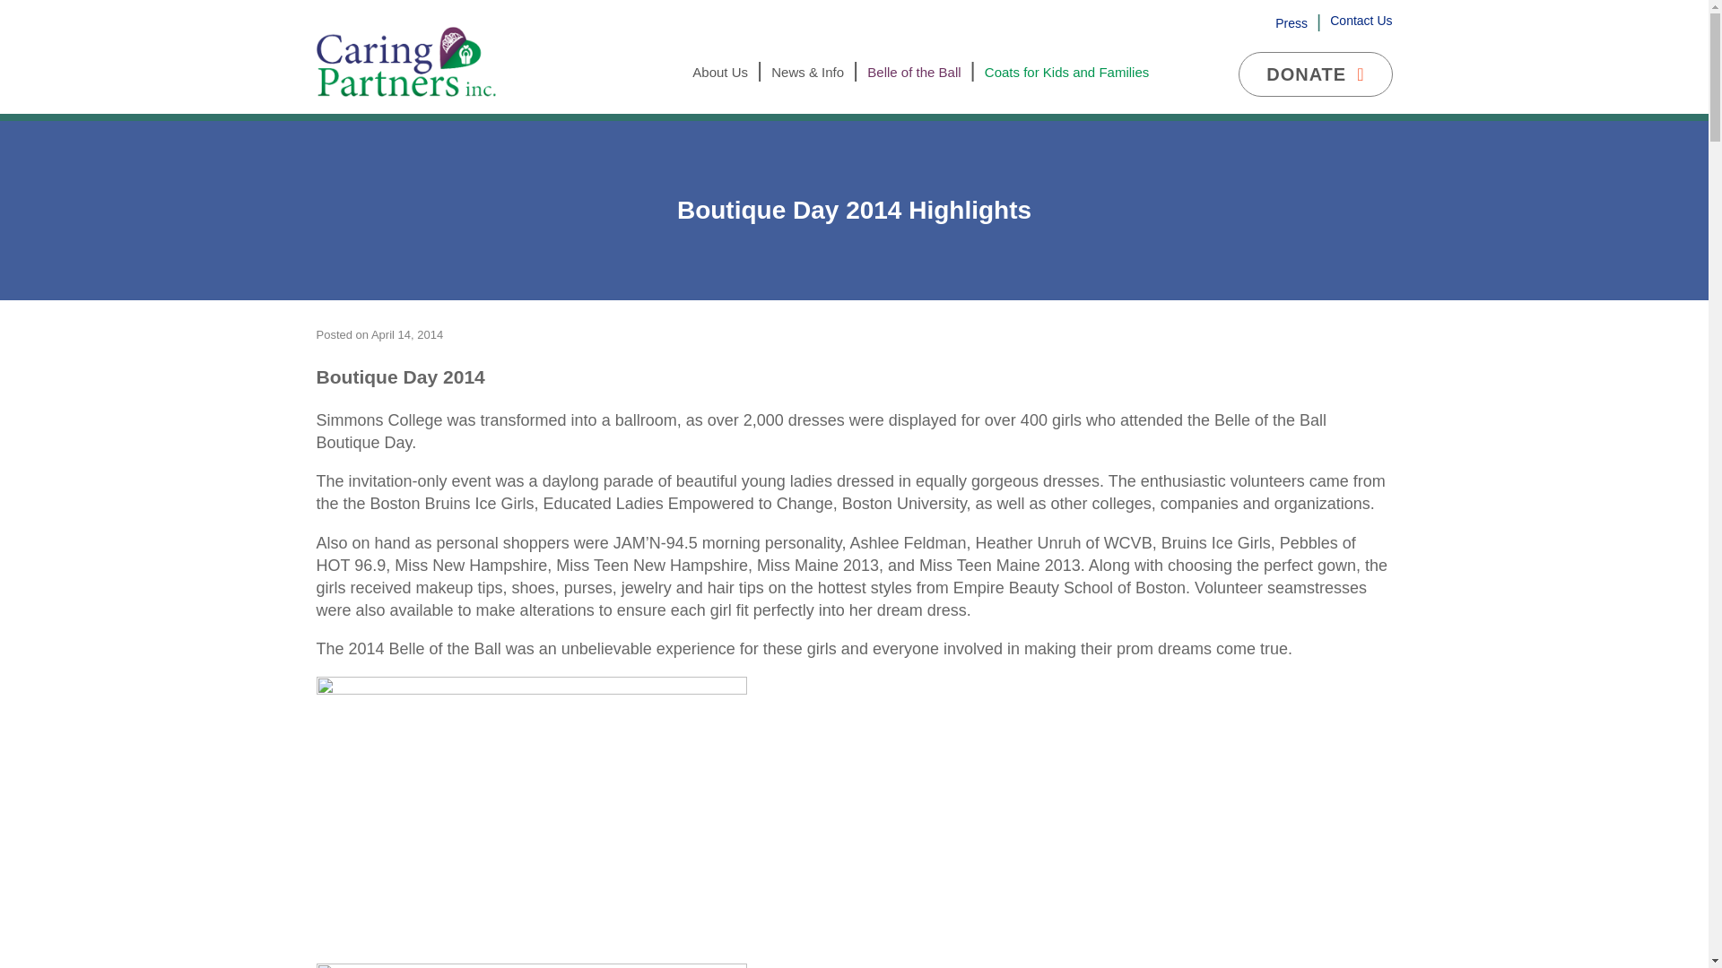 This screenshot has height=968, width=1722. Describe the element at coordinates (1066, 72) in the screenshot. I see `Coats for Kids and Families` at that location.